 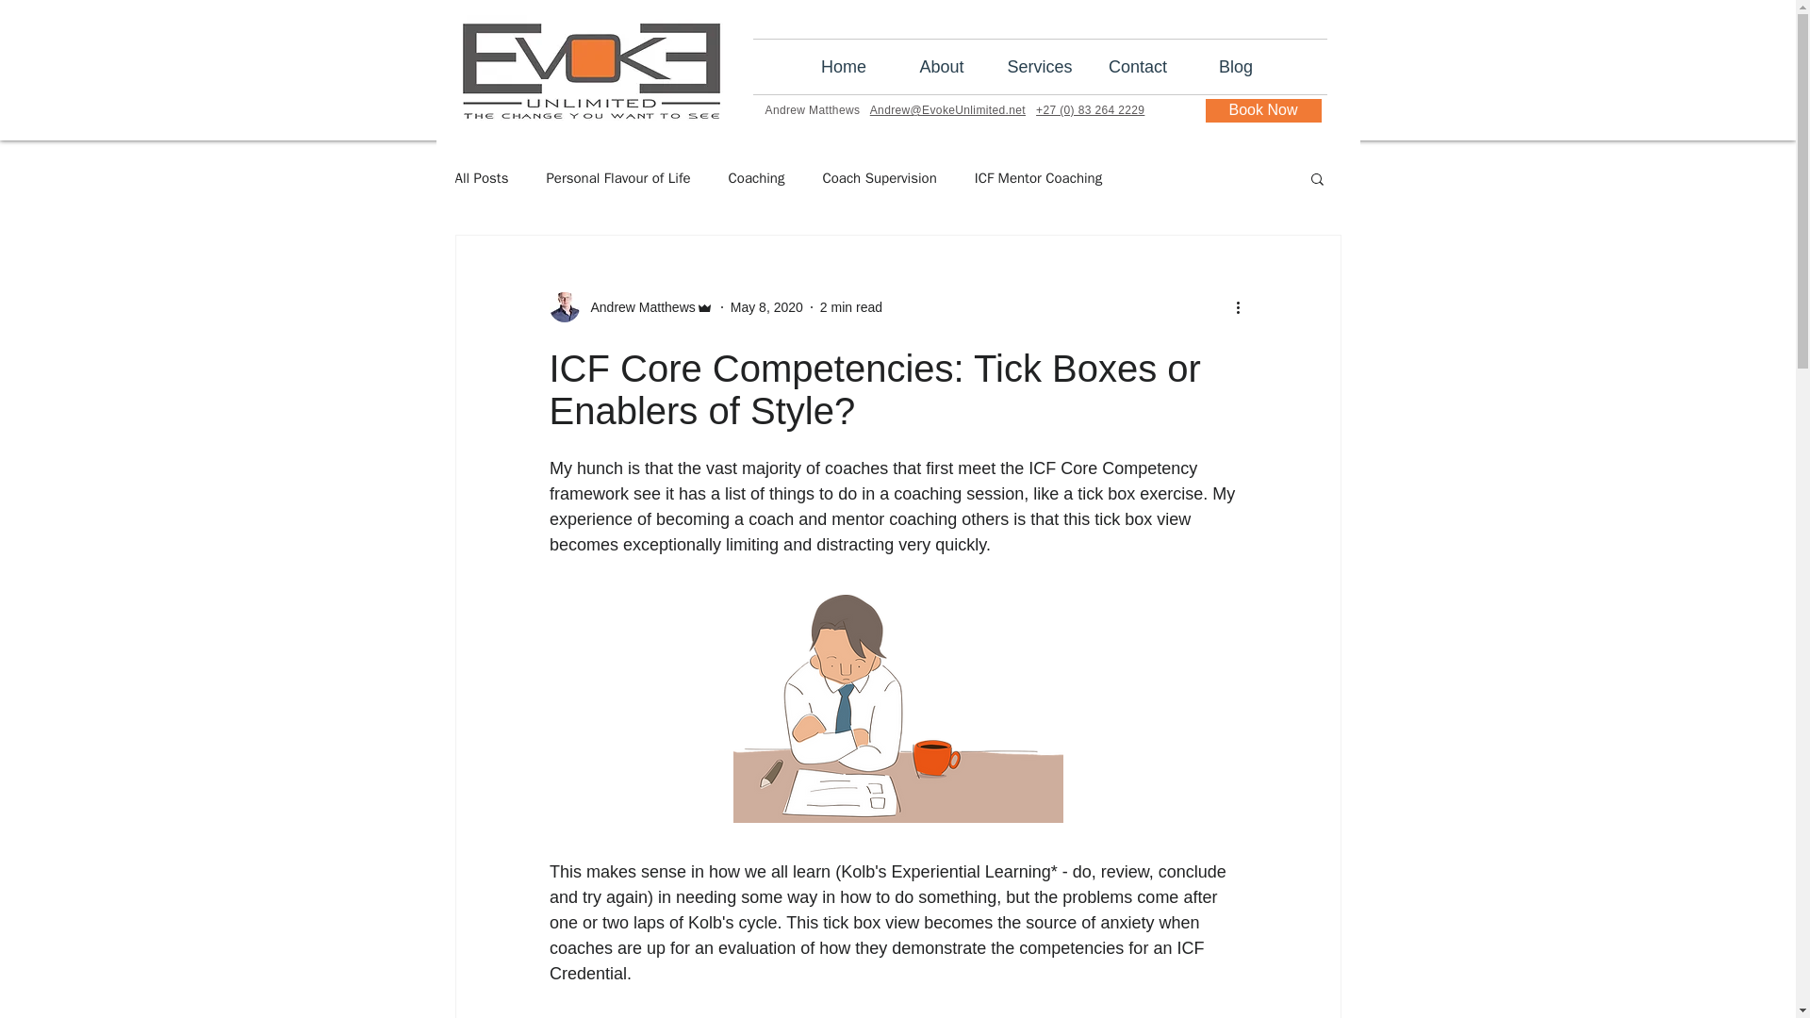 I want to click on All Posts, so click(x=481, y=178).